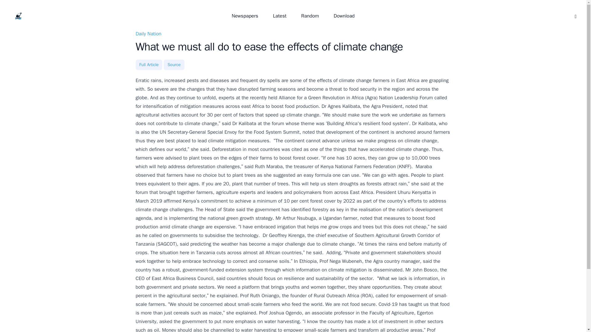 The image size is (591, 332). Describe the element at coordinates (18, 16) in the screenshot. I see `Your Company` at that location.